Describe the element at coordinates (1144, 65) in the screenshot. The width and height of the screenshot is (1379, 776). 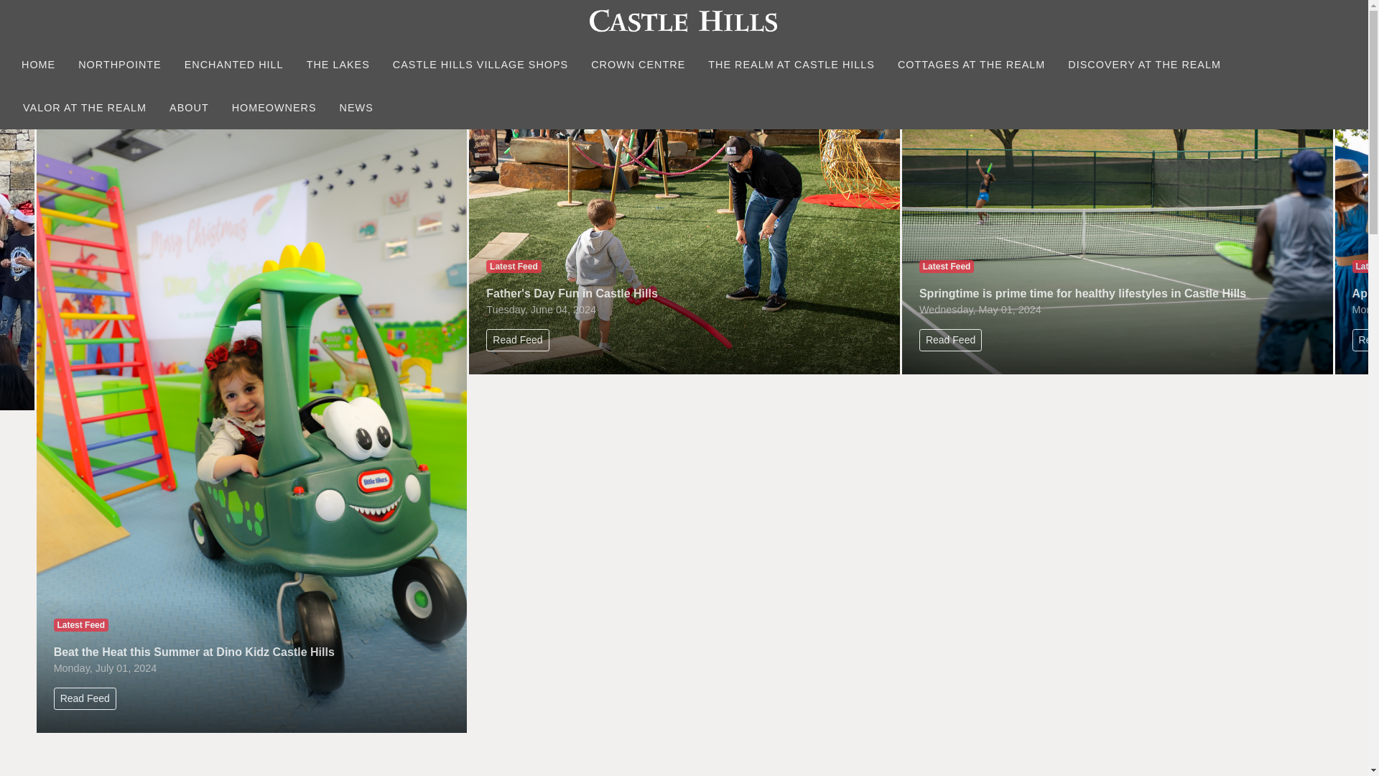
I see `DISCOVERY AT THE REALM` at that location.